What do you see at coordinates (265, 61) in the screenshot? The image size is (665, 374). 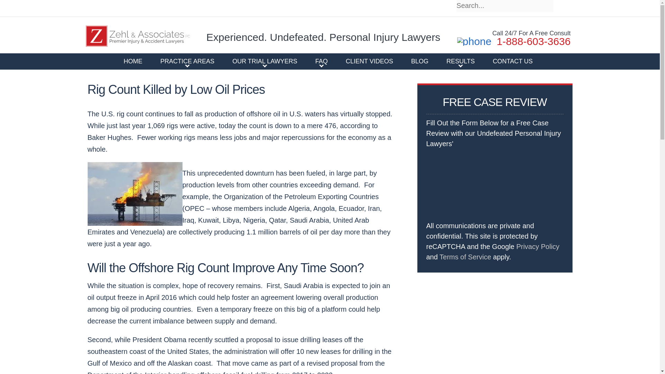 I see `OUR TRIAL LAWYERS` at bounding box center [265, 61].